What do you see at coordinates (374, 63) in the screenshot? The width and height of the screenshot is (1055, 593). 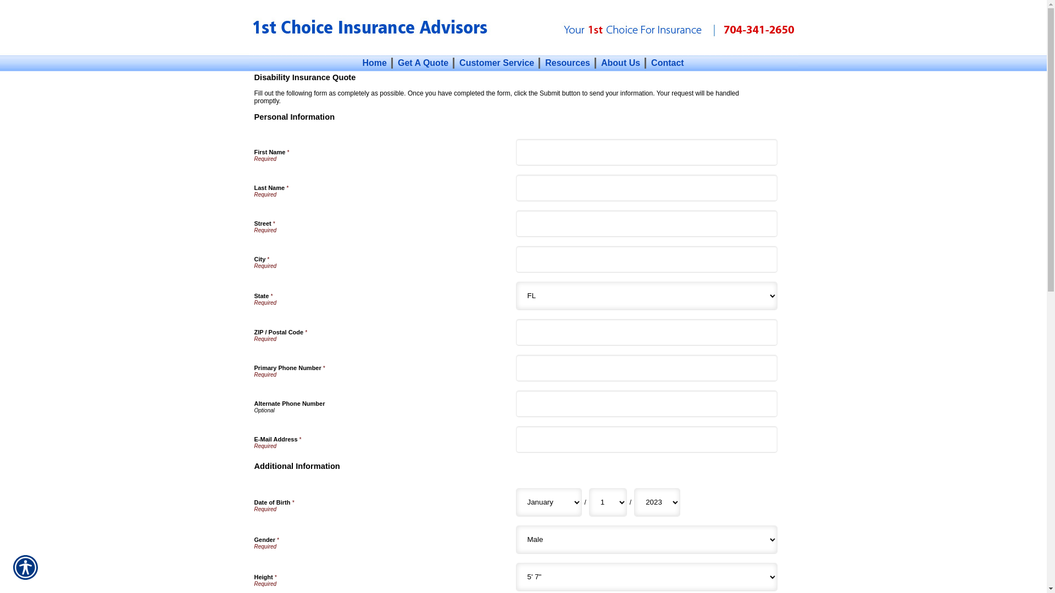 I see `Home` at bounding box center [374, 63].